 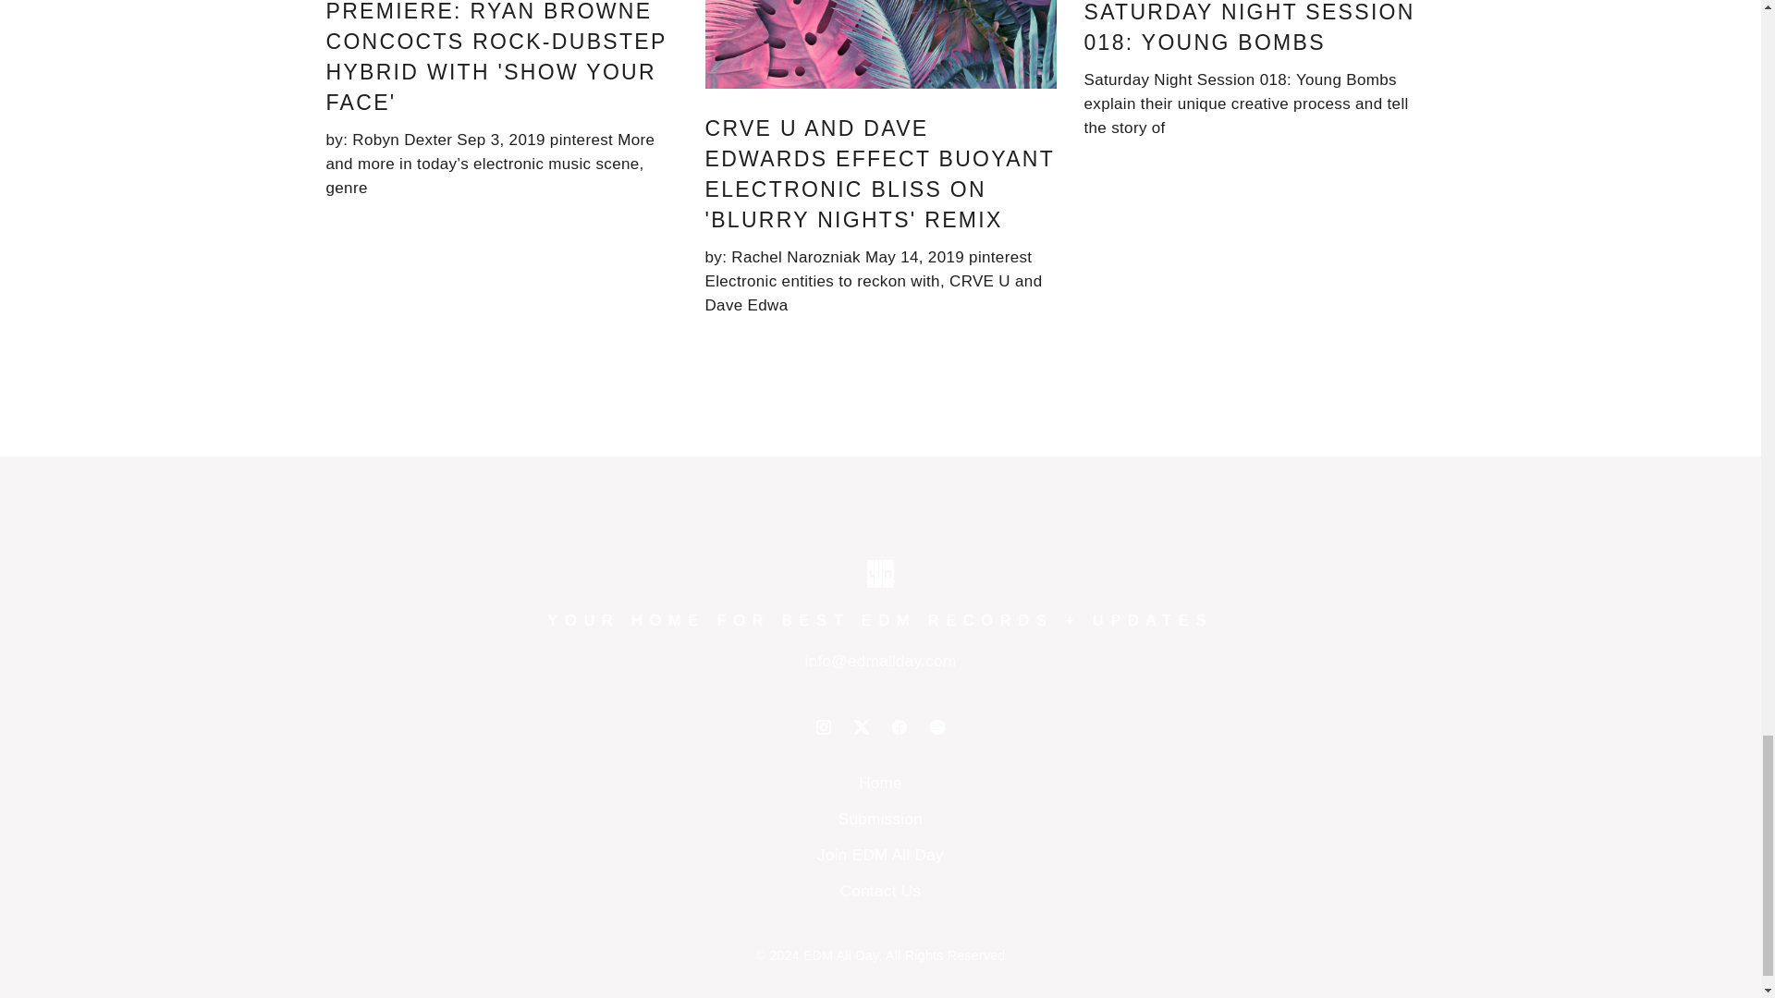 What do you see at coordinates (880, 819) in the screenshot?
I see `Submission` at bounding box center [880, 819].